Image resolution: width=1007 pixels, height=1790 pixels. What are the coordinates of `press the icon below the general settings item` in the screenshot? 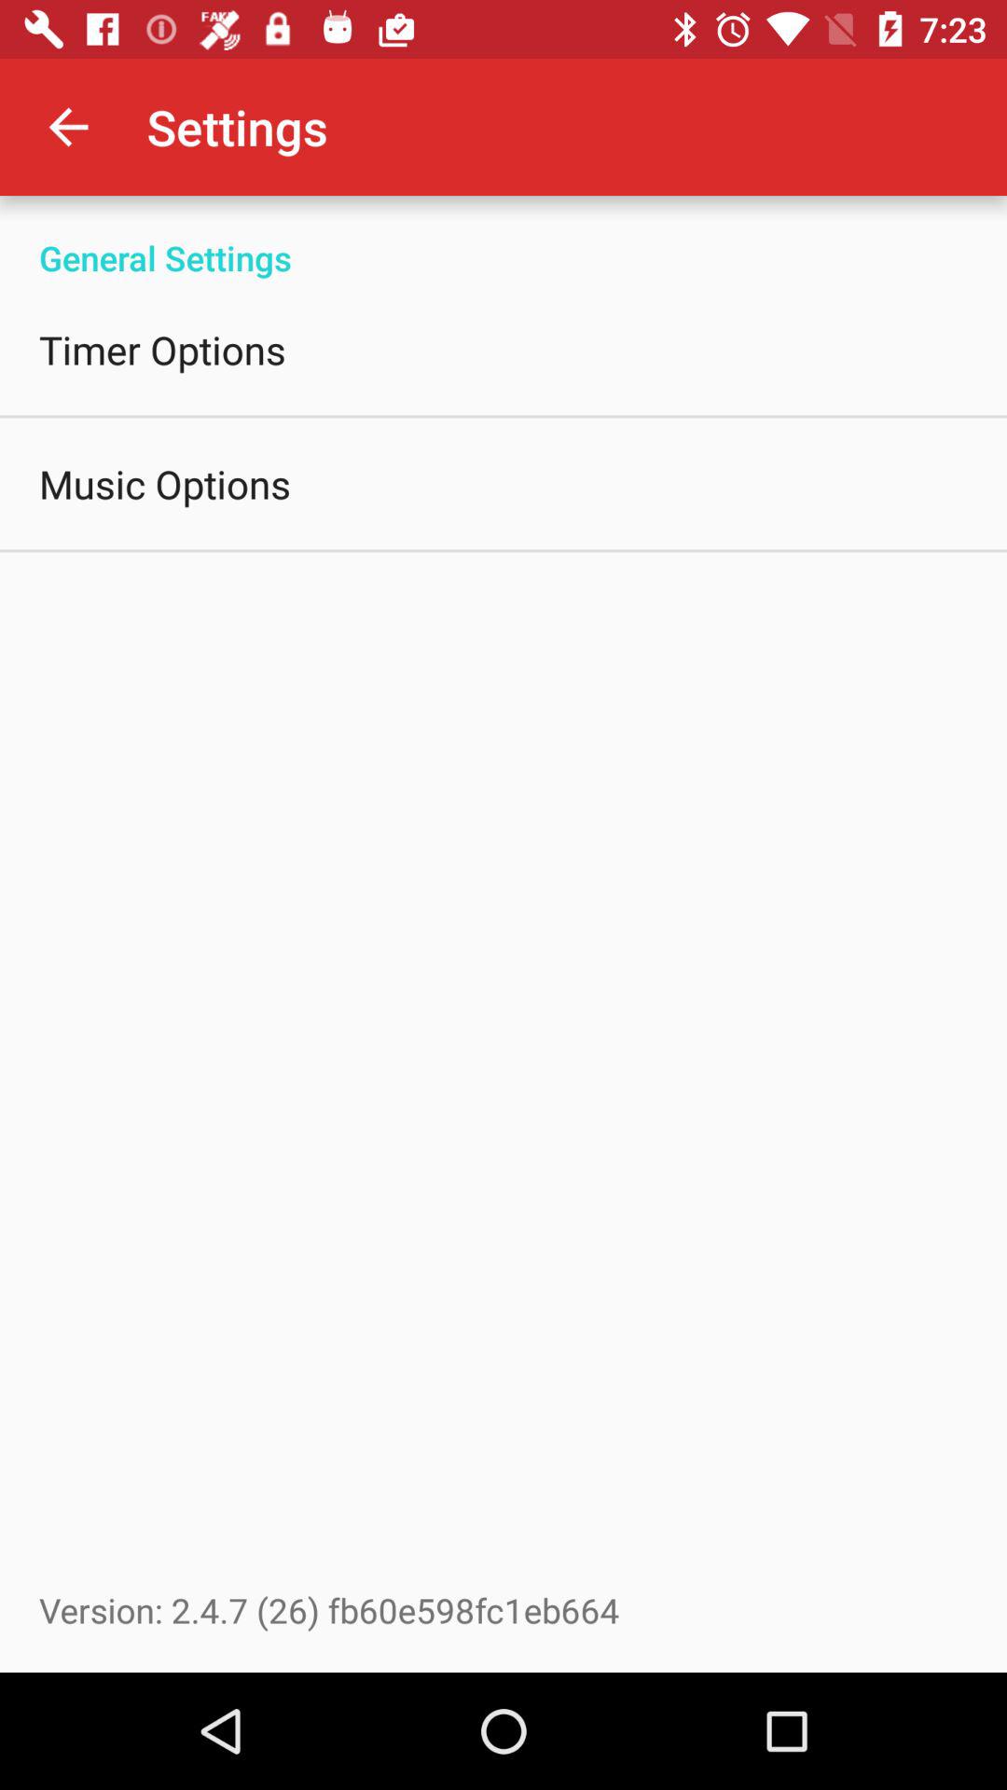 It's located at (162, 349).